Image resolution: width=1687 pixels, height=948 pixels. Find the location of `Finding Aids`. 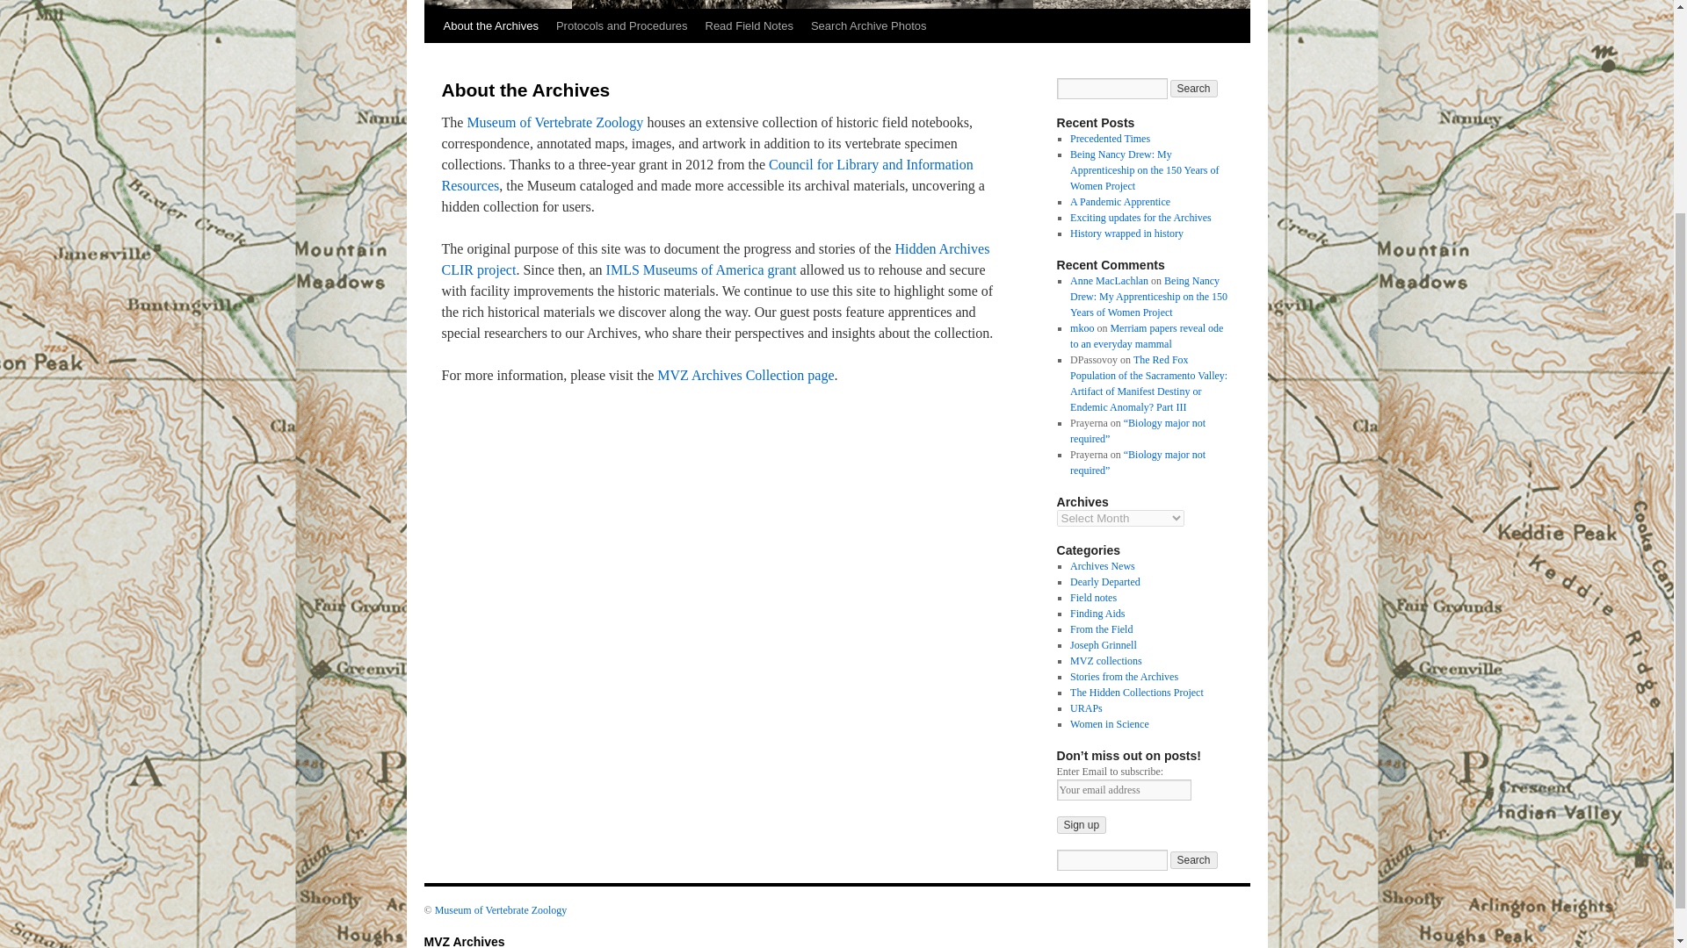

Finding Aids is located at coordinates (1097, 614).